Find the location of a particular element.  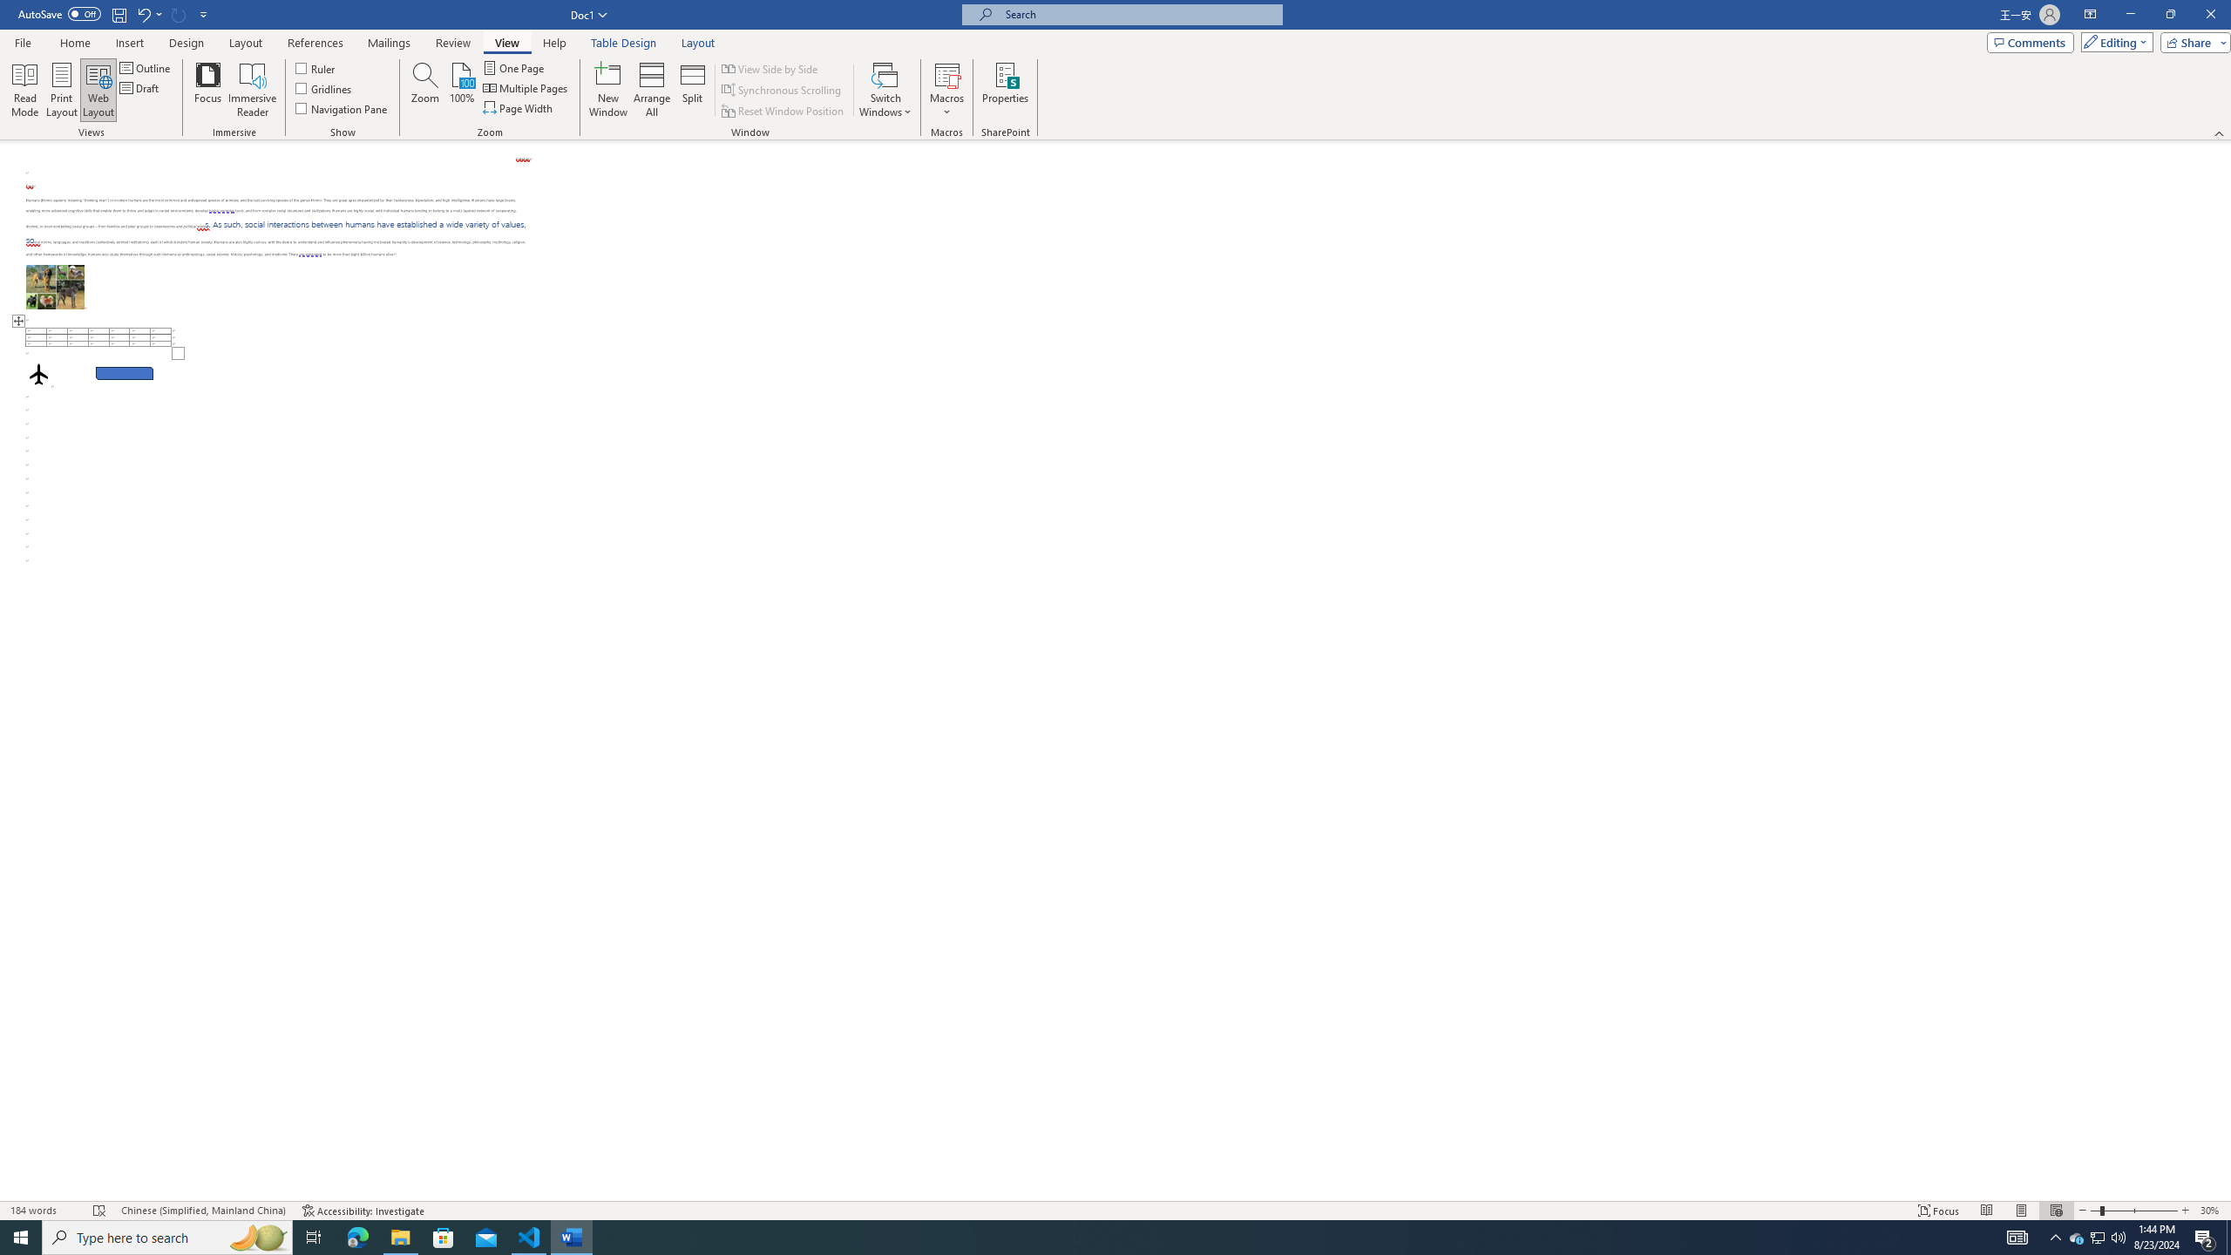

Airplane with solid fill is located at coordinates (38, 373).